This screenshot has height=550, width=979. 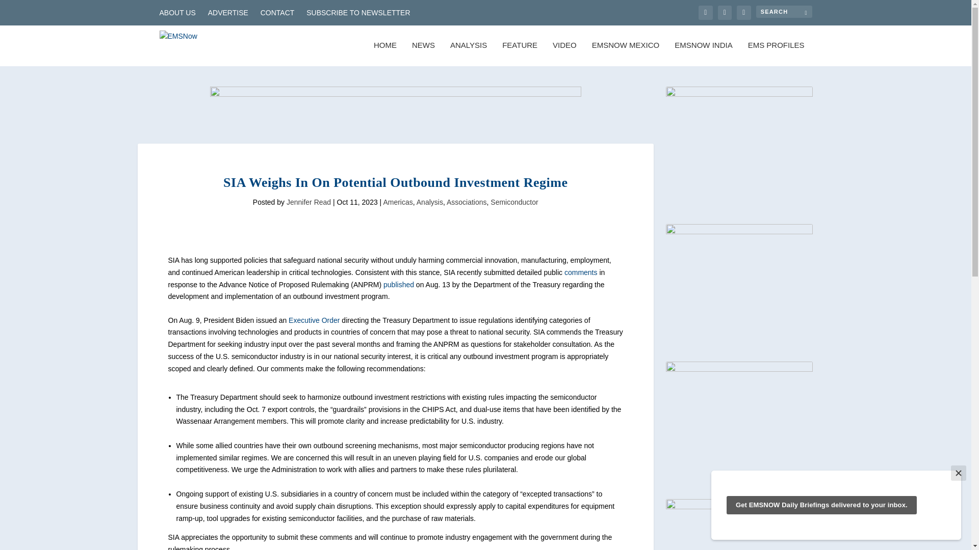 What do you see at coordinates (514, 202) in the screenshot?
I see `Semiconductor` at bounding box center [514, 202].